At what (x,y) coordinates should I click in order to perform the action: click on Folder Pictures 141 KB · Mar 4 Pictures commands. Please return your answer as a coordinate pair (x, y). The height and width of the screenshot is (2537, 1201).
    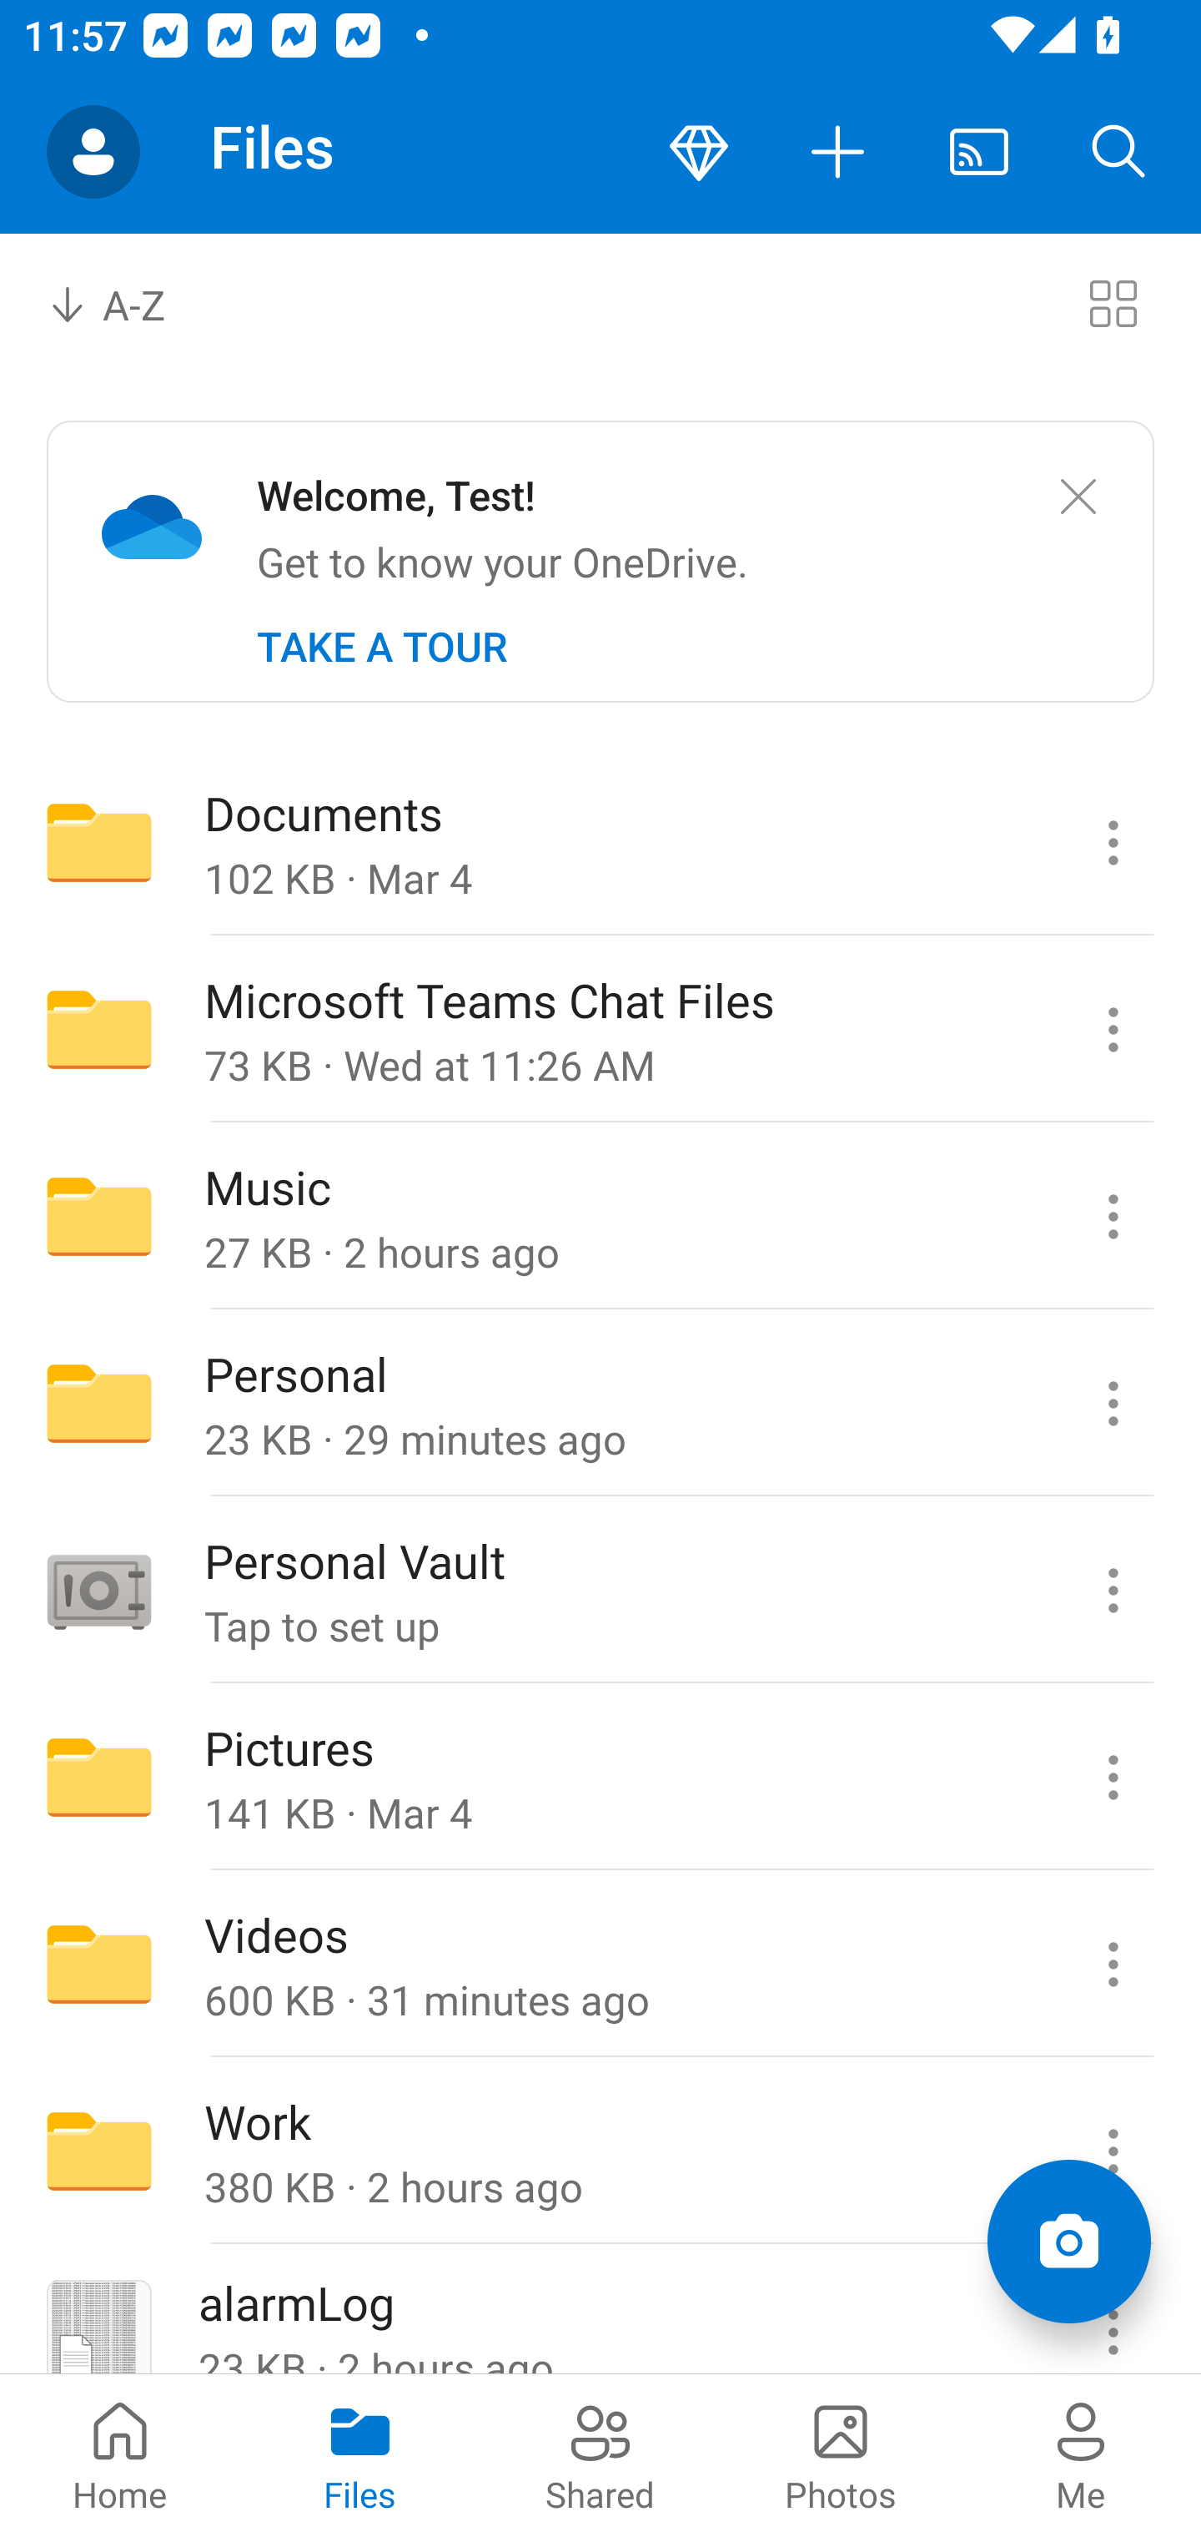
    Looking at the image, I should click on (600, 1778).